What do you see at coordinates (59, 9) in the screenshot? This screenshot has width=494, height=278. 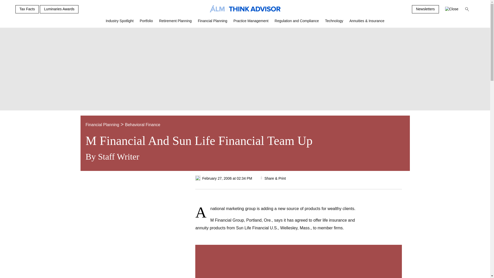 I see `Luminaries Awards` at bounding box center [59, 9].